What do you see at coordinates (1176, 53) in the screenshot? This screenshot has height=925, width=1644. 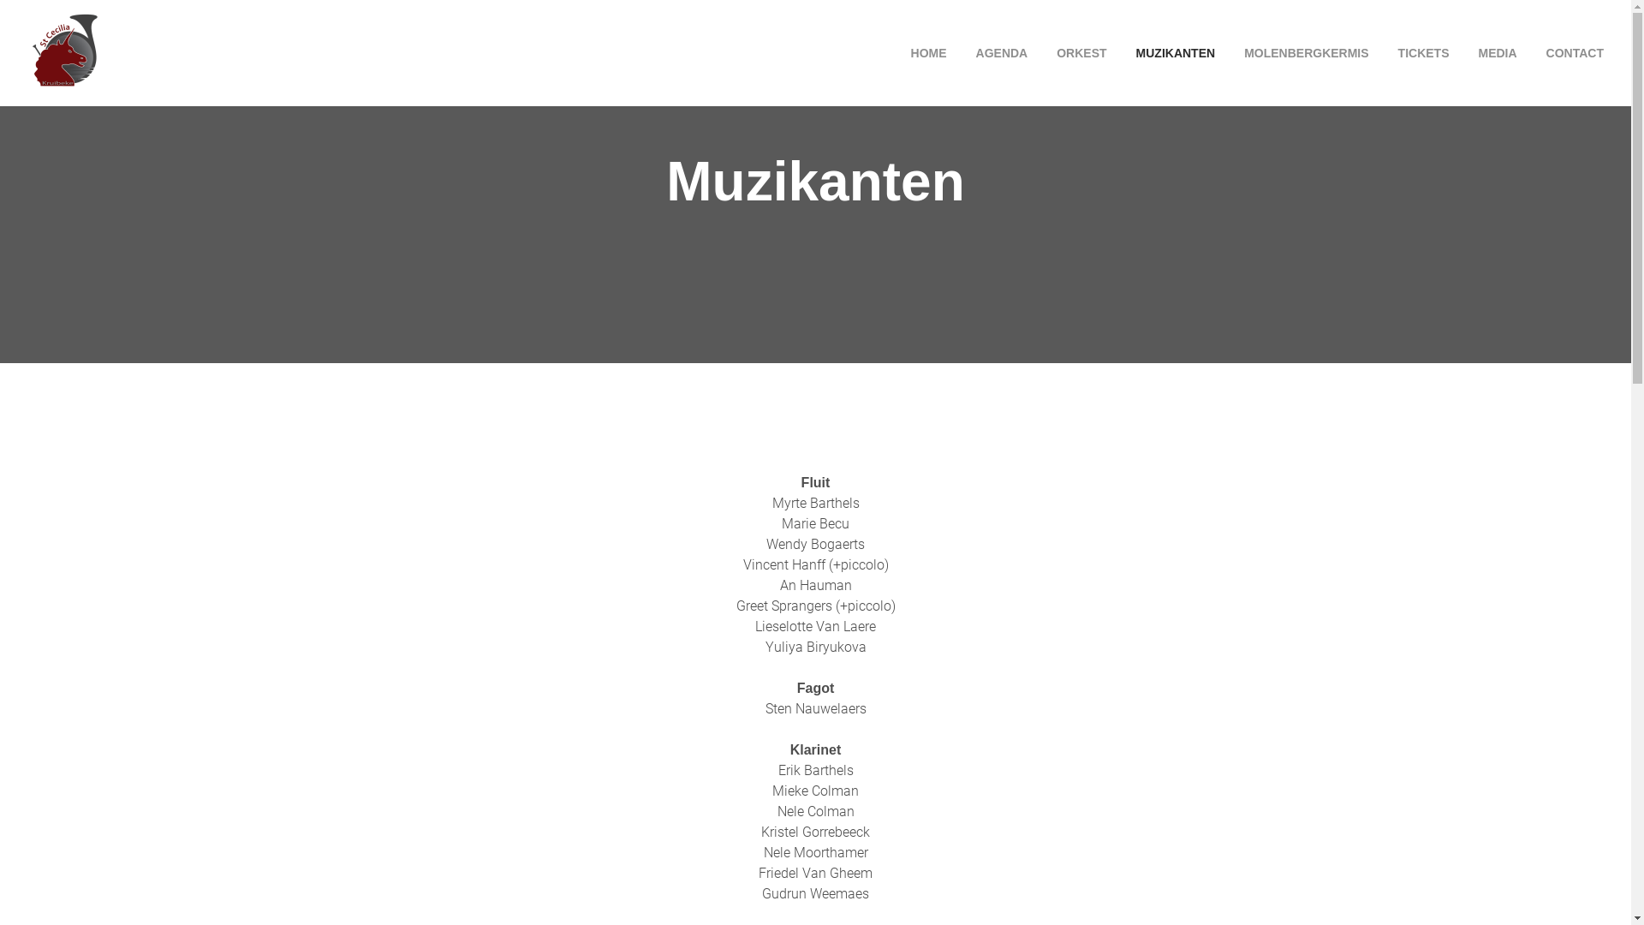 I see `MUZIKANTEN` at bounding box center [1176, 53].